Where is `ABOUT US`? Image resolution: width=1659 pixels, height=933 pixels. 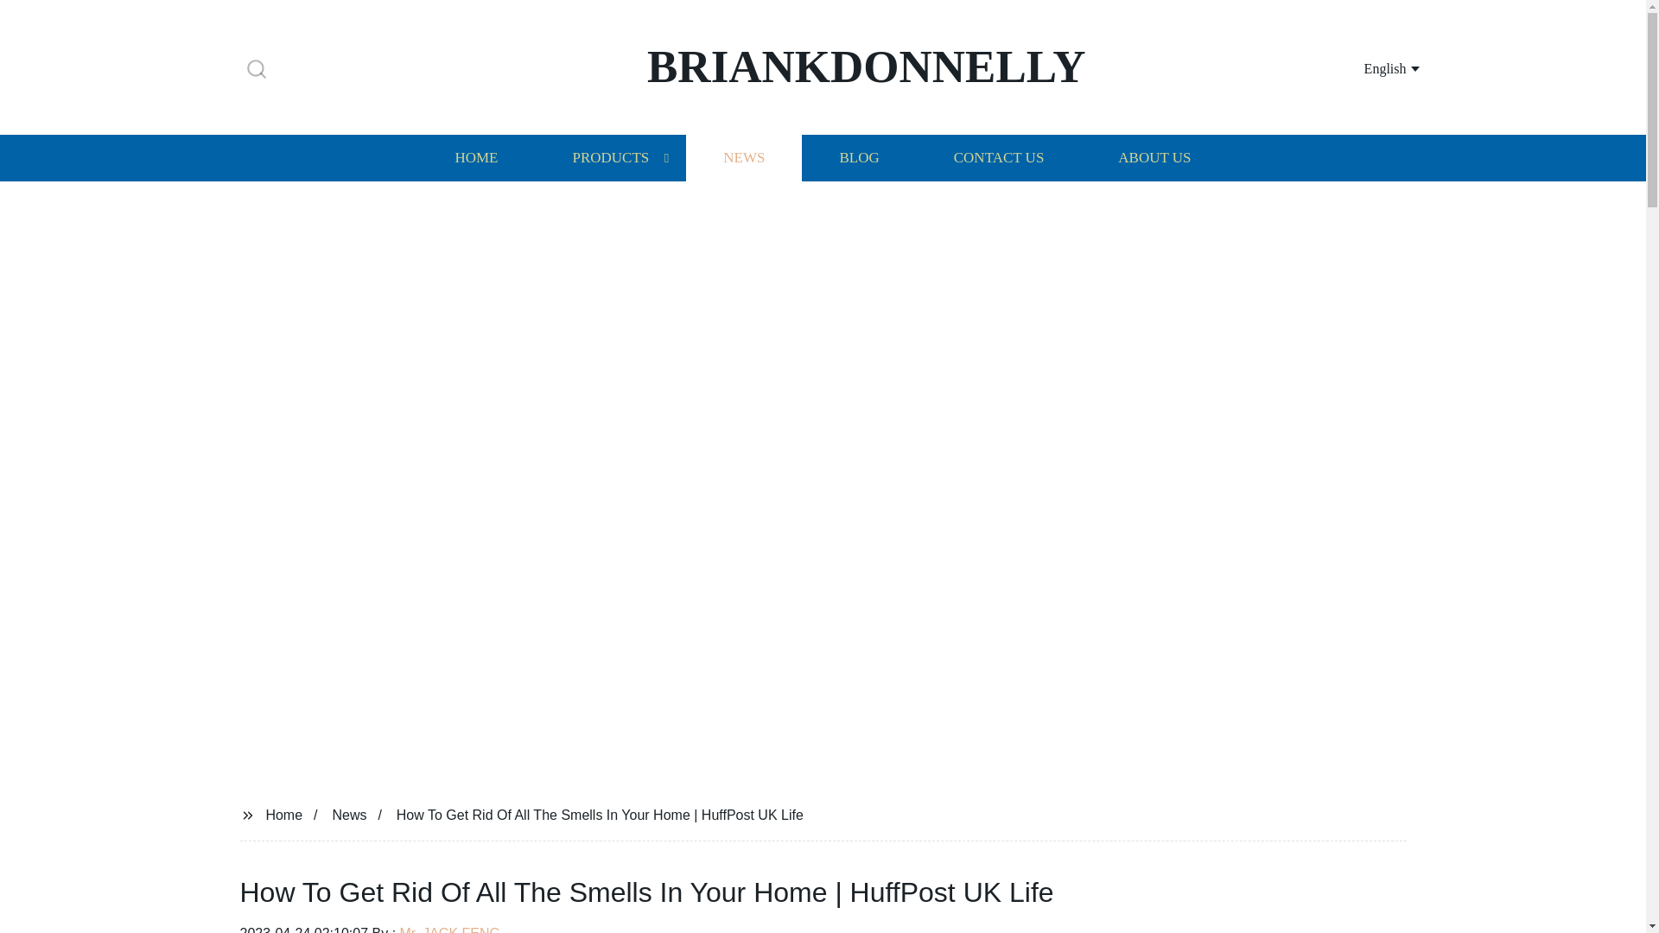
ABOUT US is located at coordinates (1154, 157).